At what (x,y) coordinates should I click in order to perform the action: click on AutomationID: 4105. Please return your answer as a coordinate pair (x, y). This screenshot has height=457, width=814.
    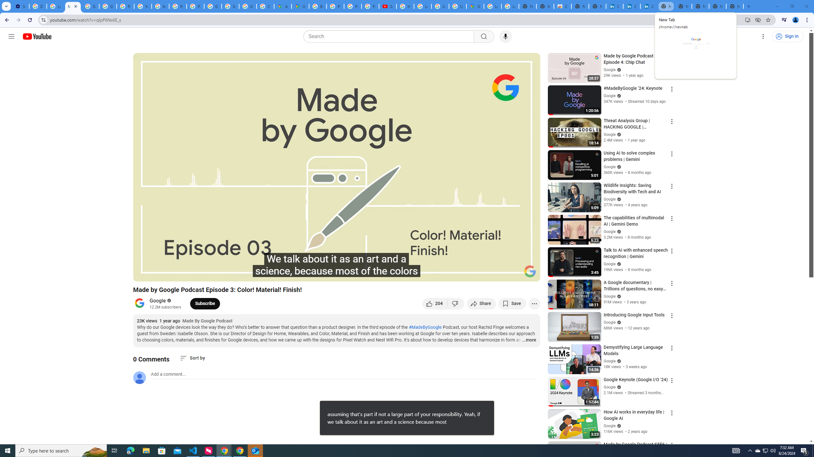
    Looking at the image, I should click on (736, 451).